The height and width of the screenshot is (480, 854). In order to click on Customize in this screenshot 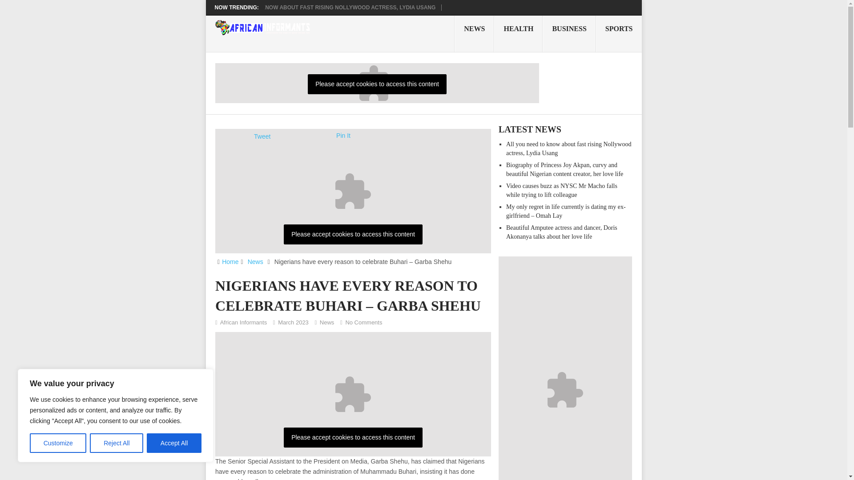, I will do `click(58, 443)`.